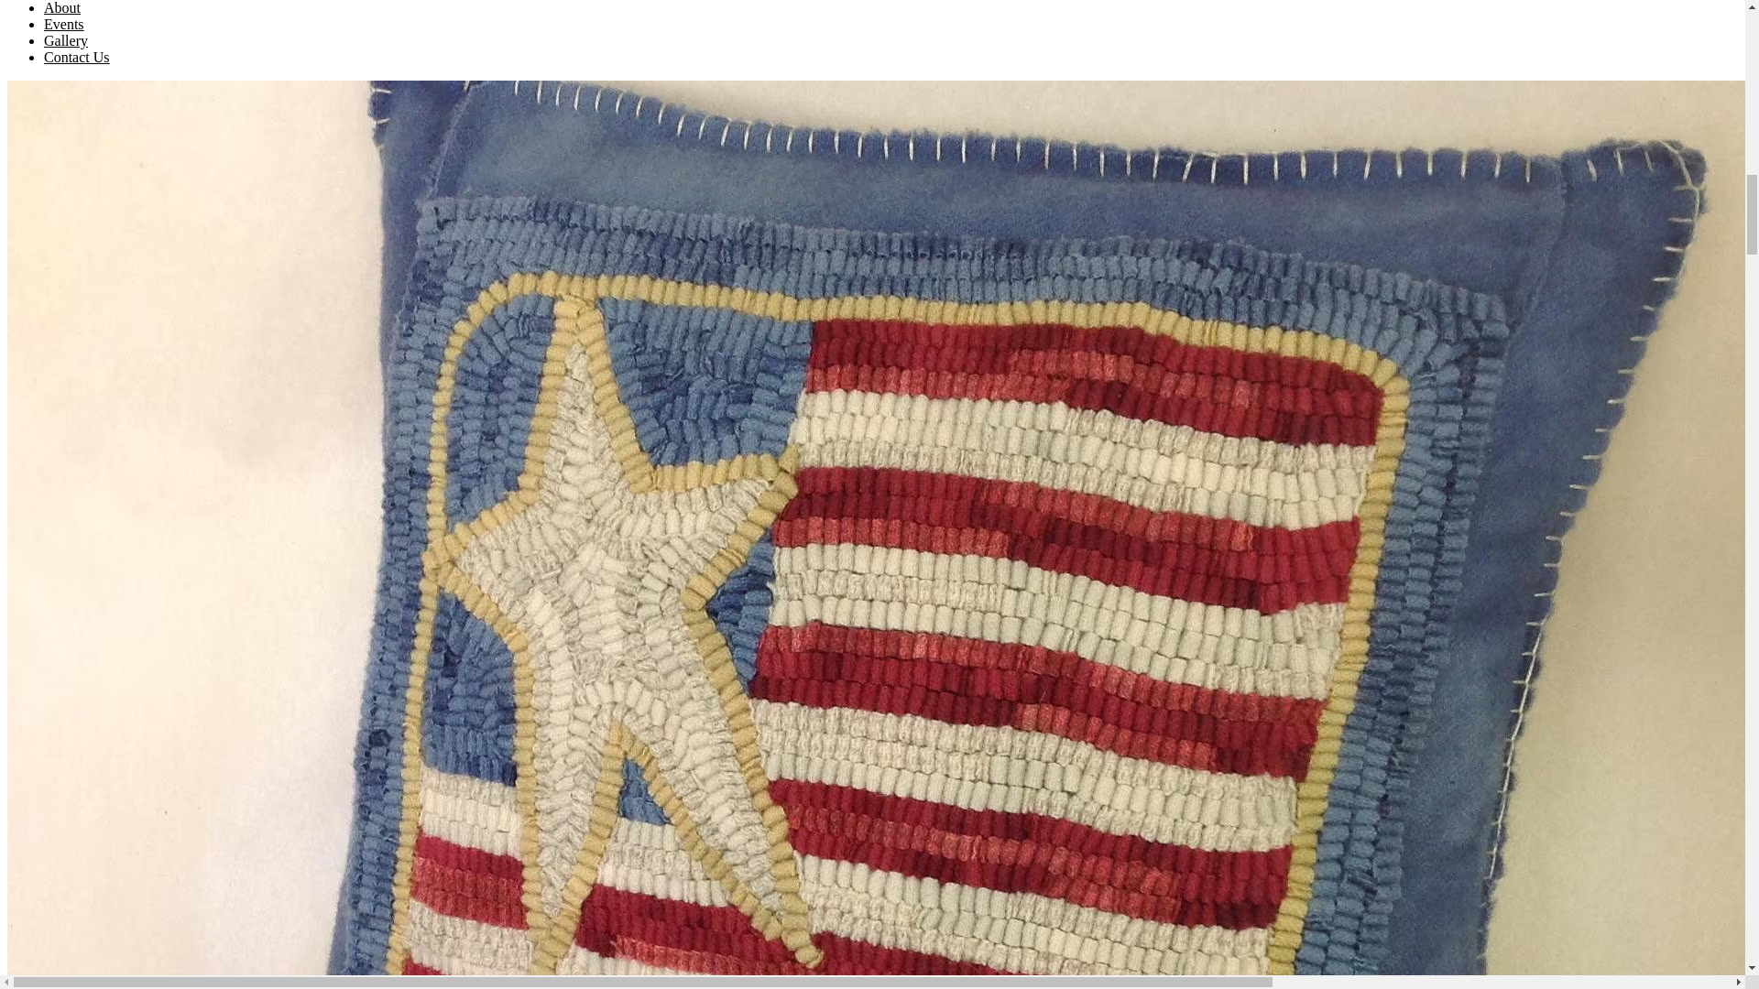  Describe the element at coordinates (62, 7) in the screenshot. I see `About` at that location.